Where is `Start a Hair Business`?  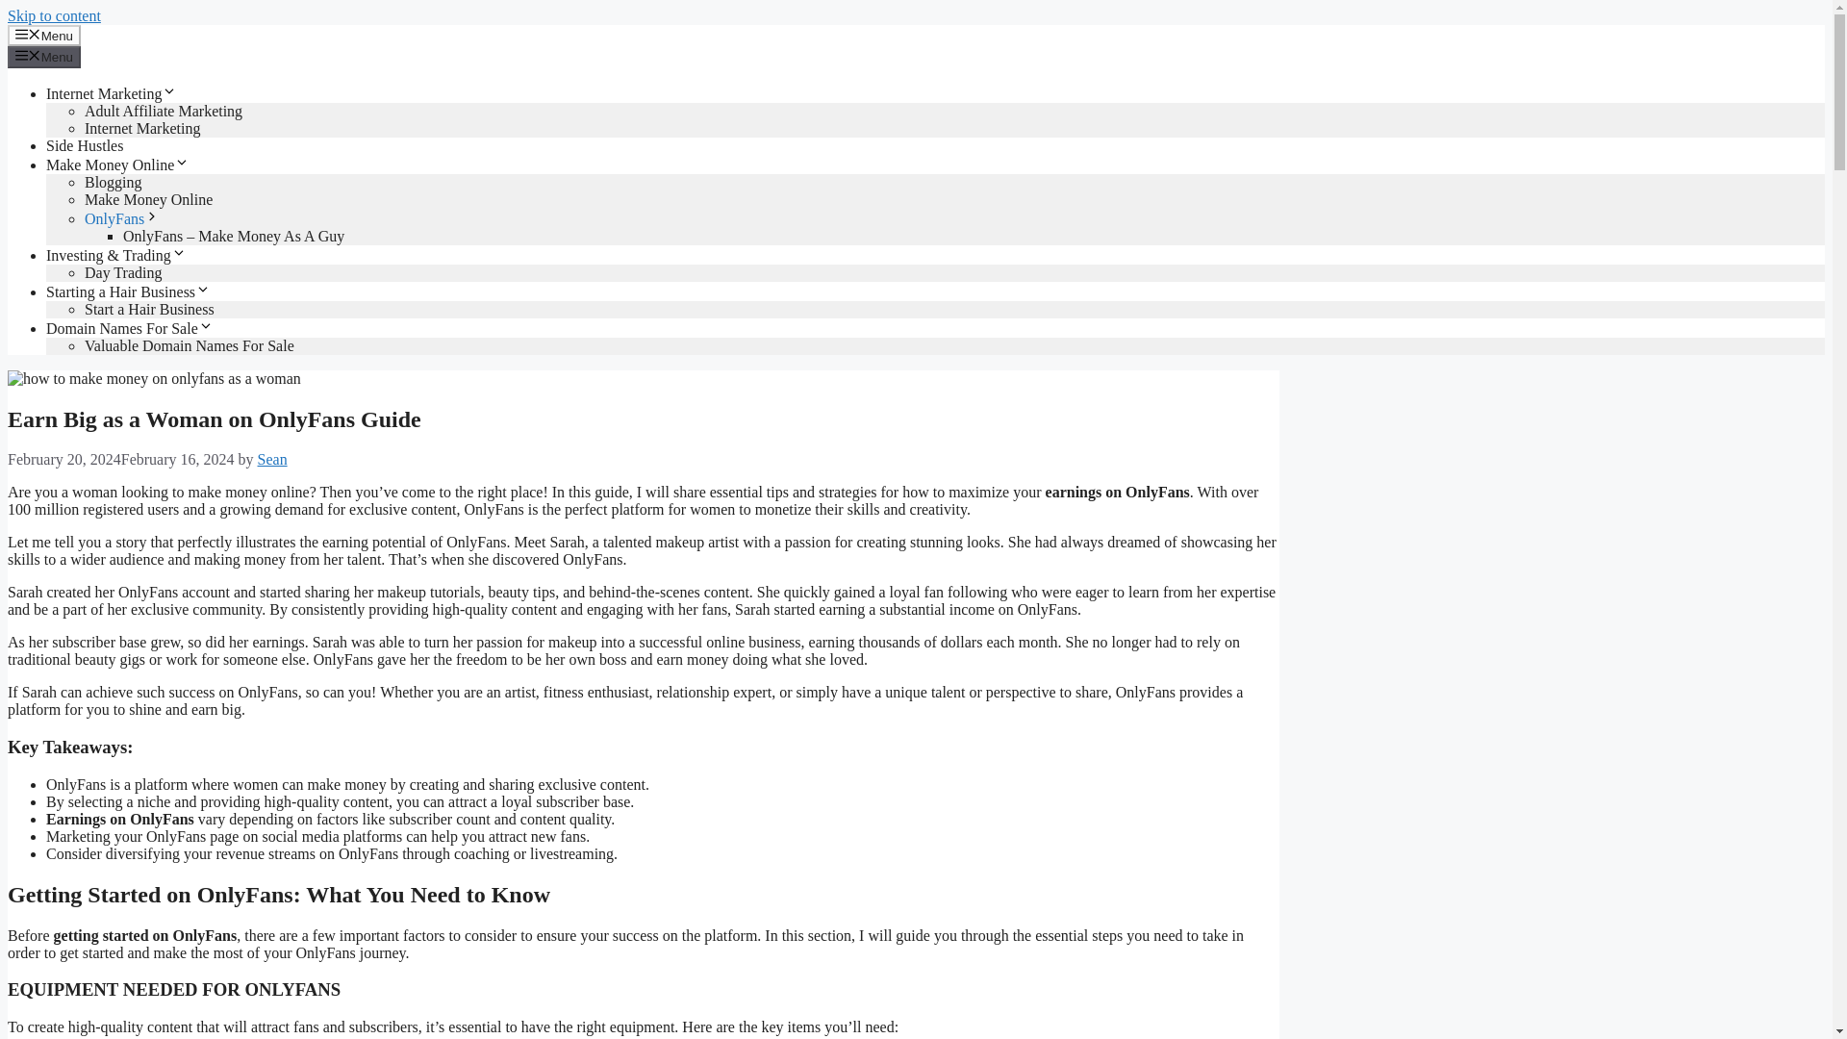
Start a Hair Business is located at coordinates (149, 310).